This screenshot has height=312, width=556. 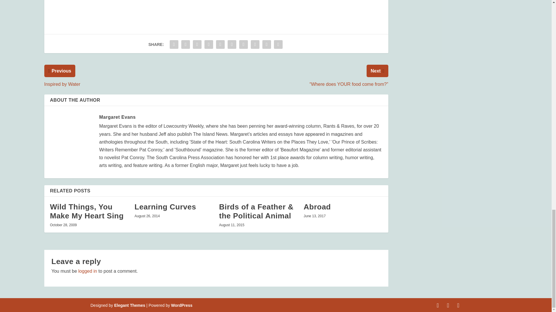 I want to click on Share "Reader to Reader" via LinkedIn, so click(x=232, y=44).